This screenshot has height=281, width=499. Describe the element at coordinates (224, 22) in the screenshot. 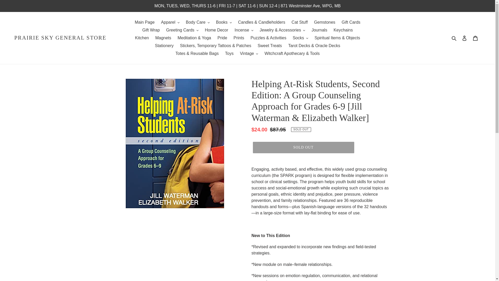

I see `Books` at that location.